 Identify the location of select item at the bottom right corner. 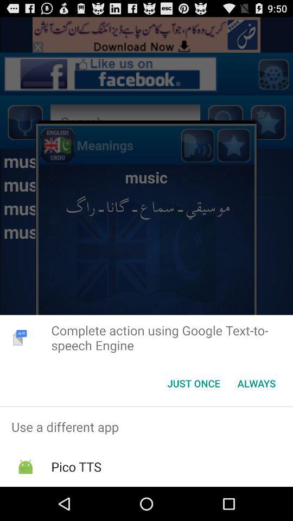
(256, 383).